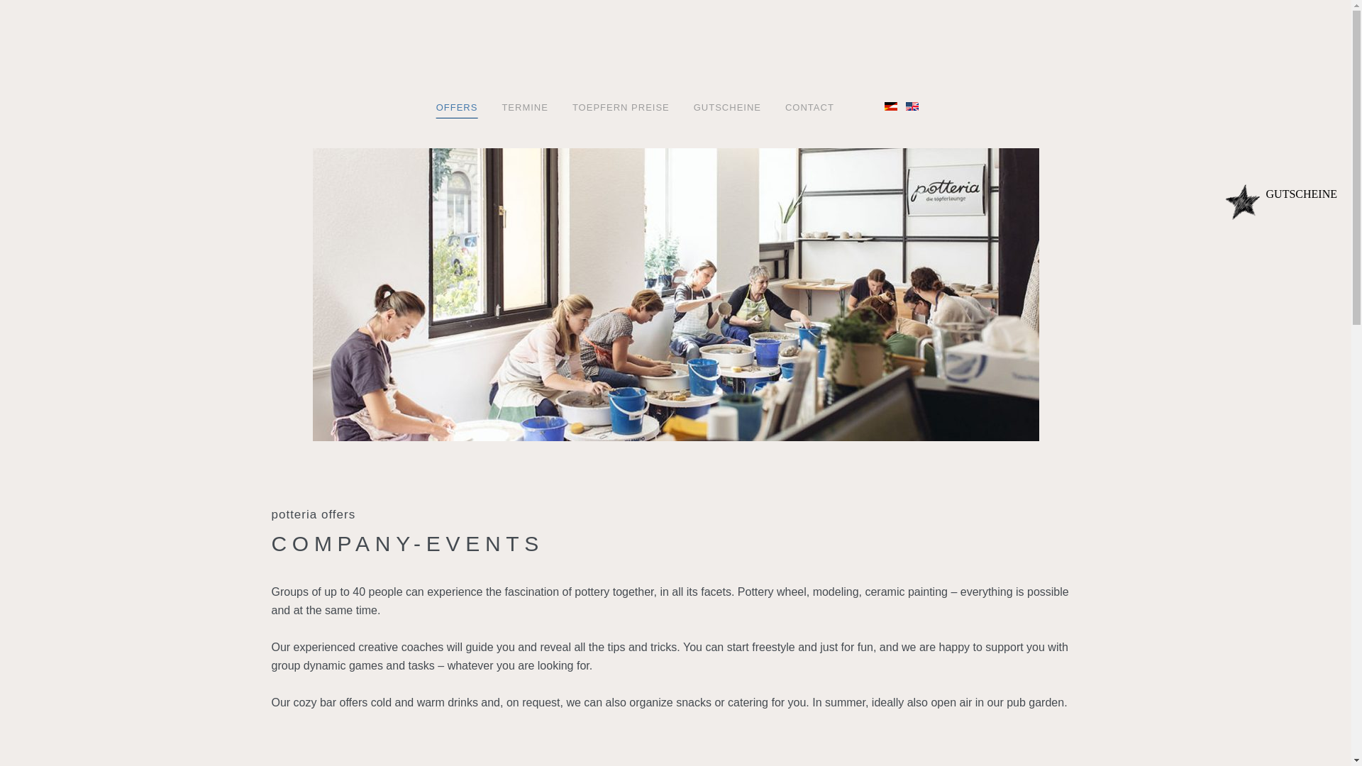 This screenshot has width=1362, height=766. What do you see at coordinates (524, 107) in the screenshot?
I see `TERMINE` at bounding box center [524, 107].